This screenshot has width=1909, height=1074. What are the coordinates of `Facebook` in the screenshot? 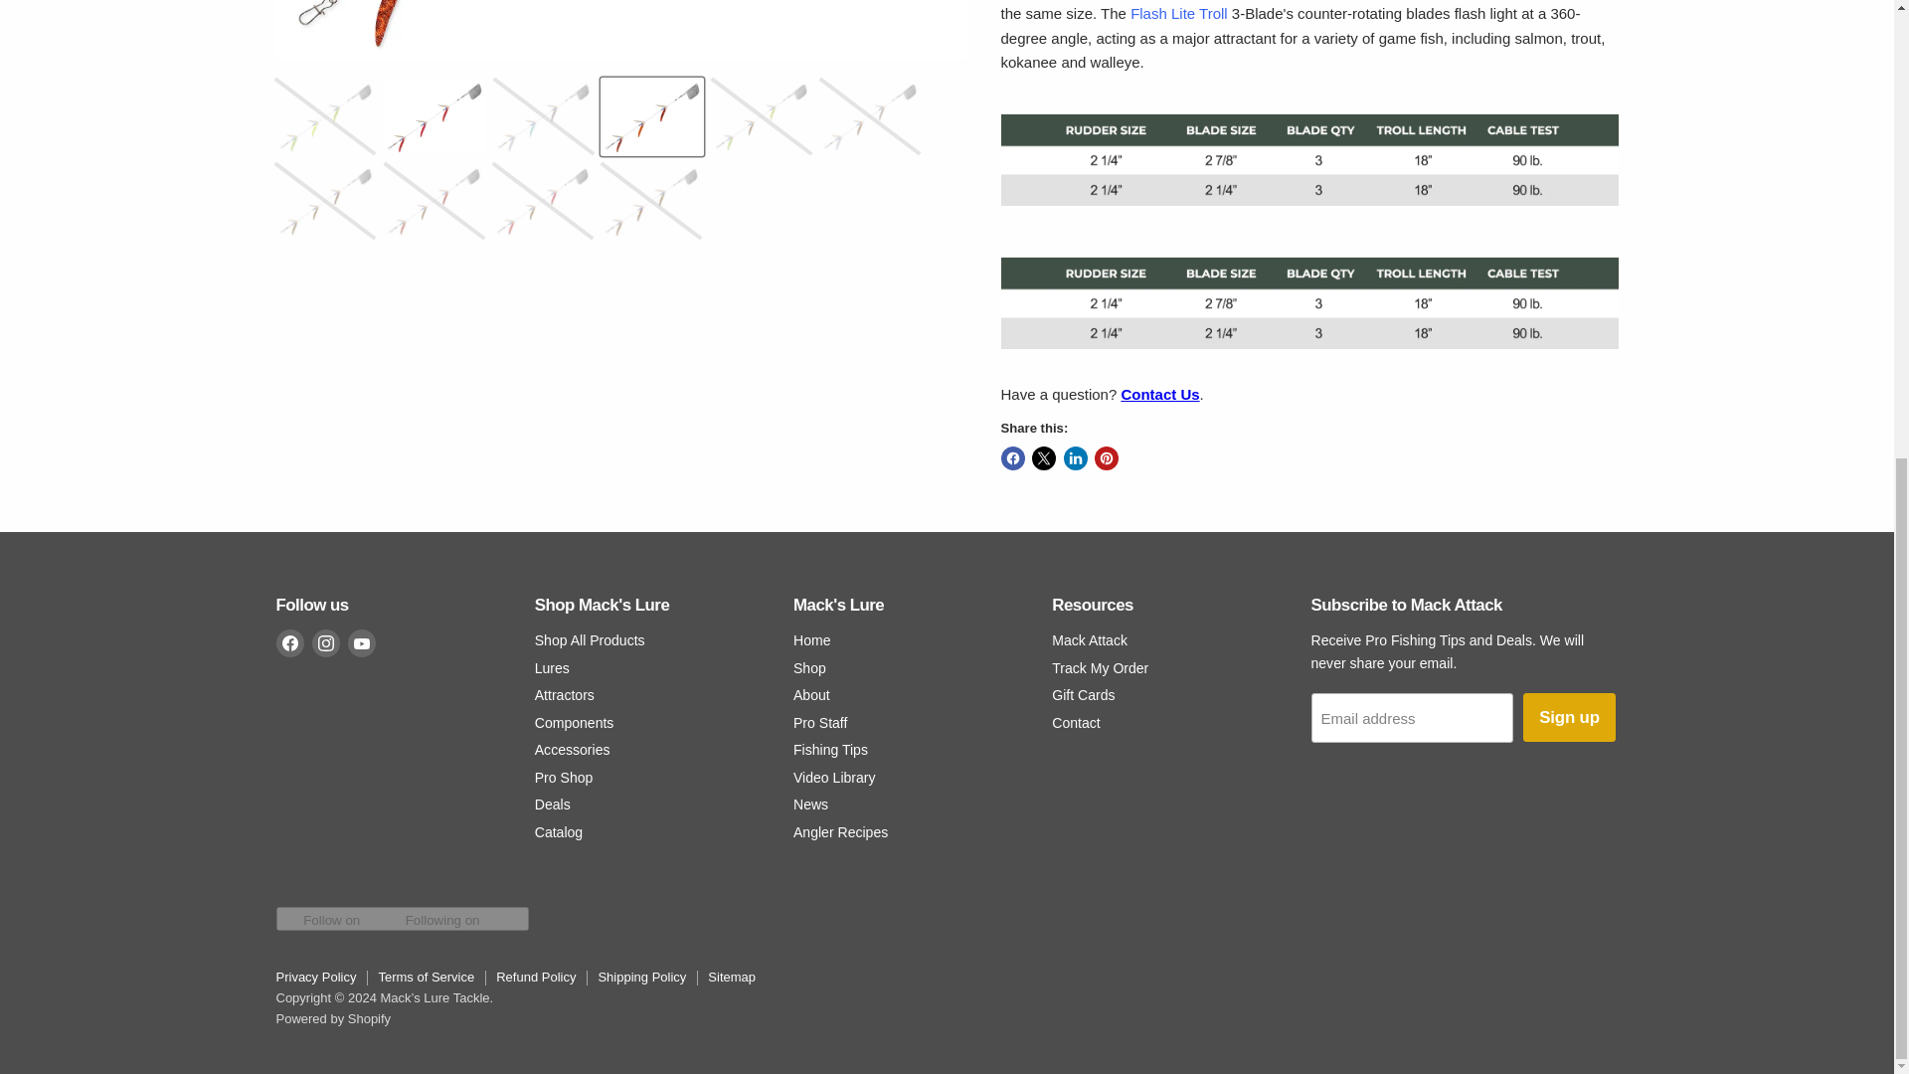 It's located at (290, 642).